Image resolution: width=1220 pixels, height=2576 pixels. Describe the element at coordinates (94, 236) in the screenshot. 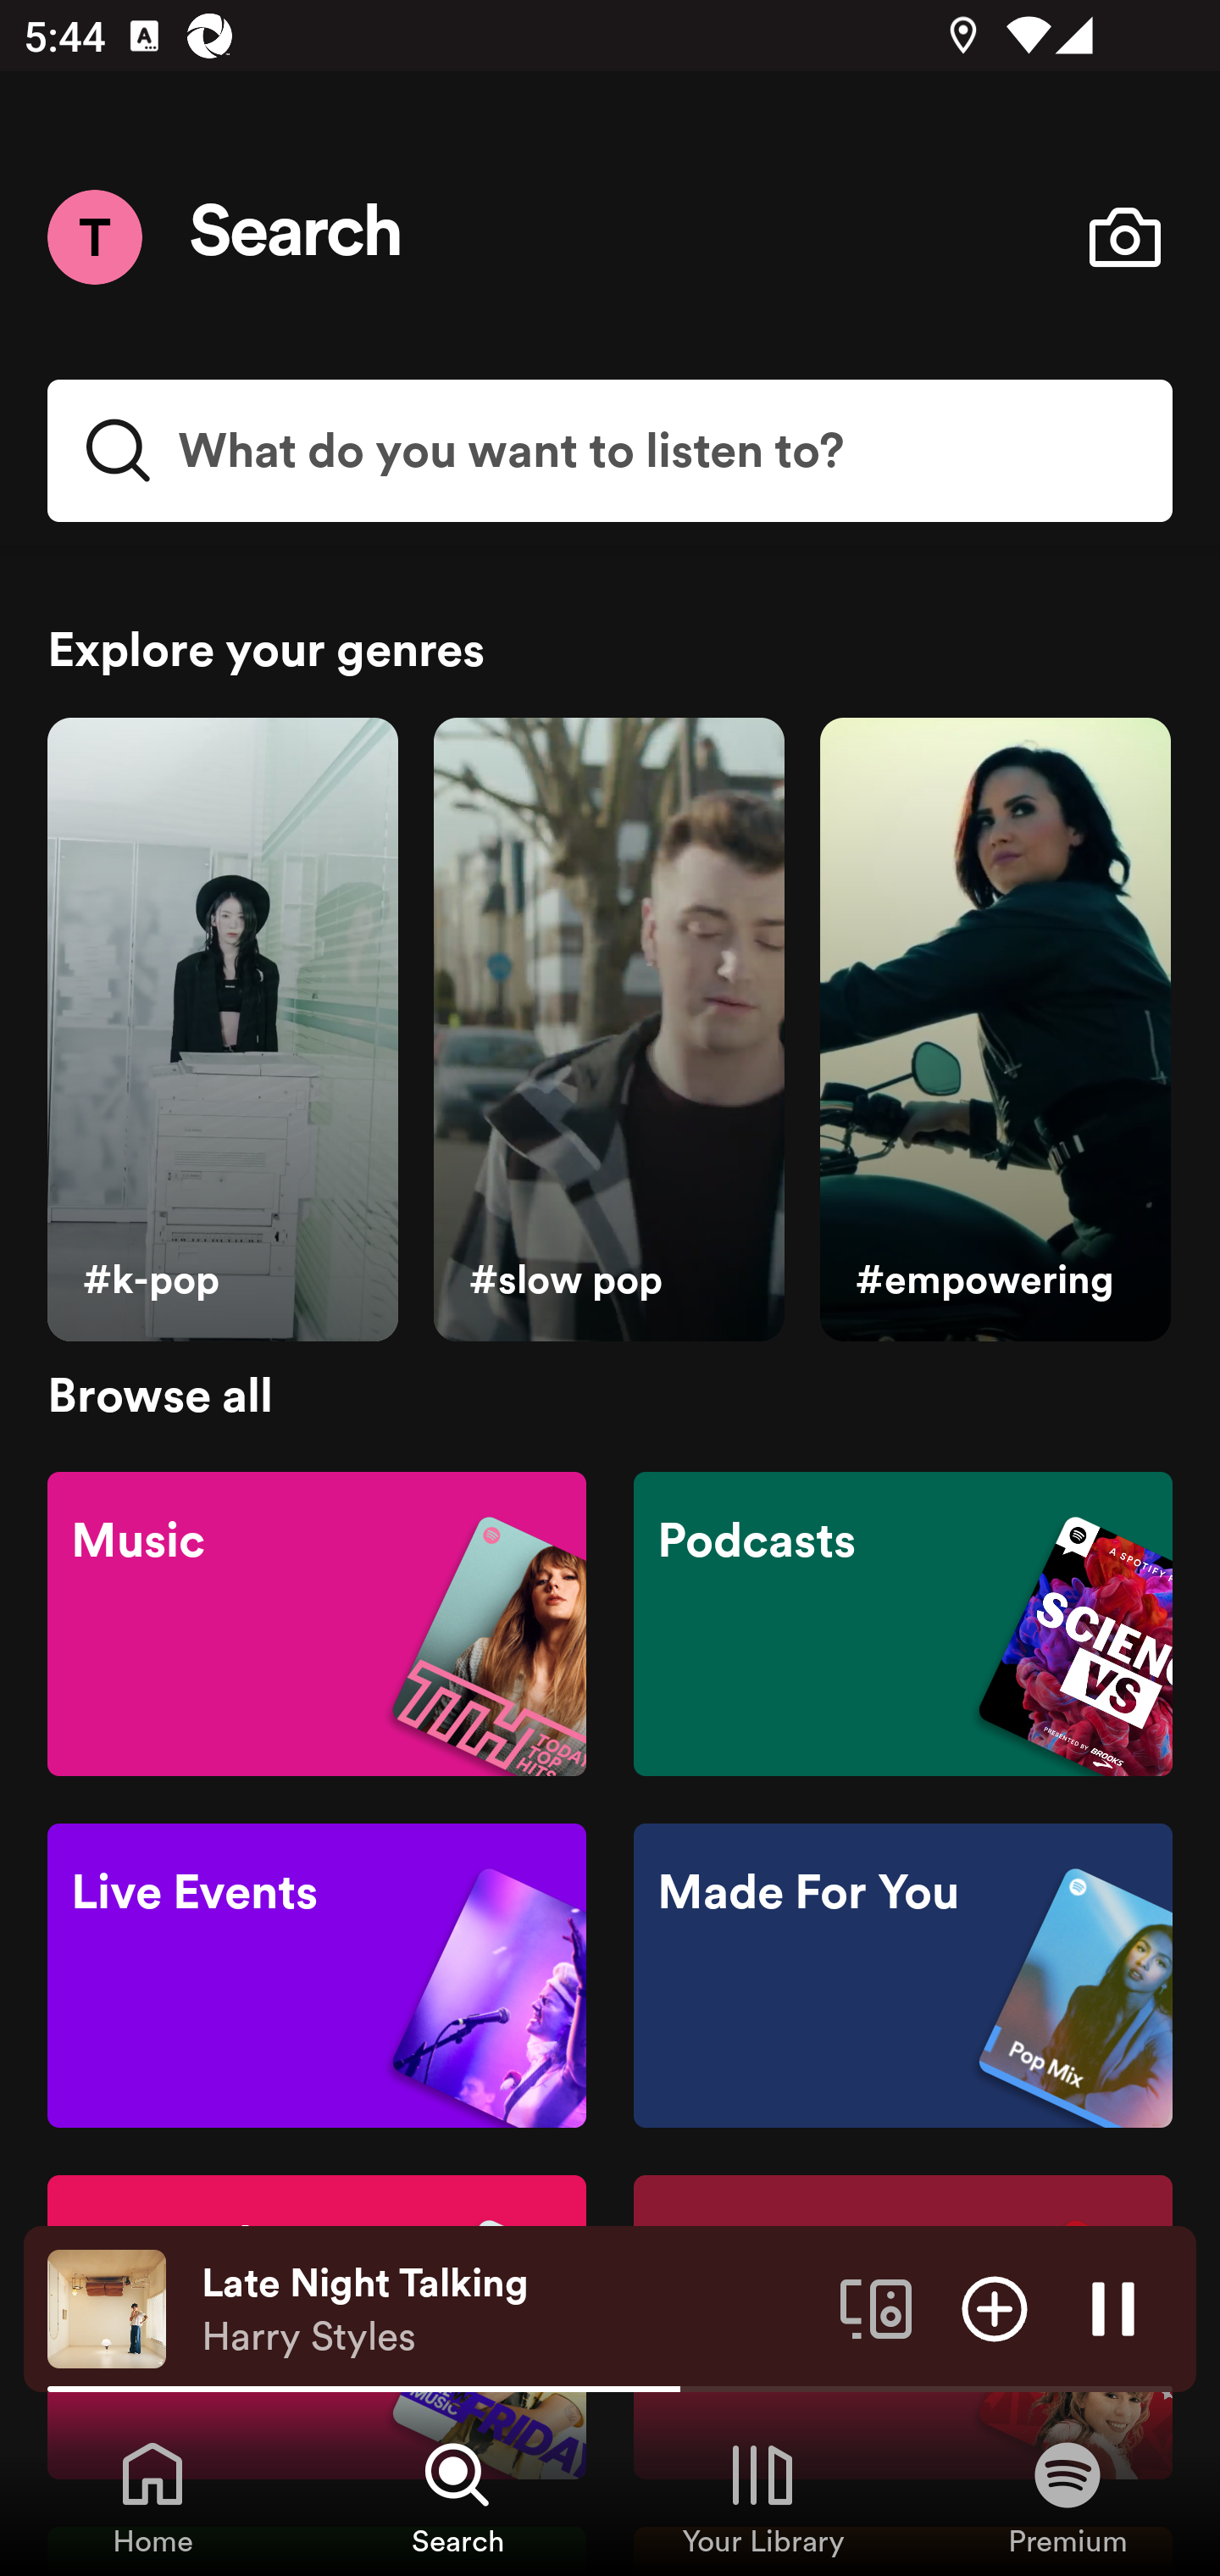

I see `Menu` at that location.